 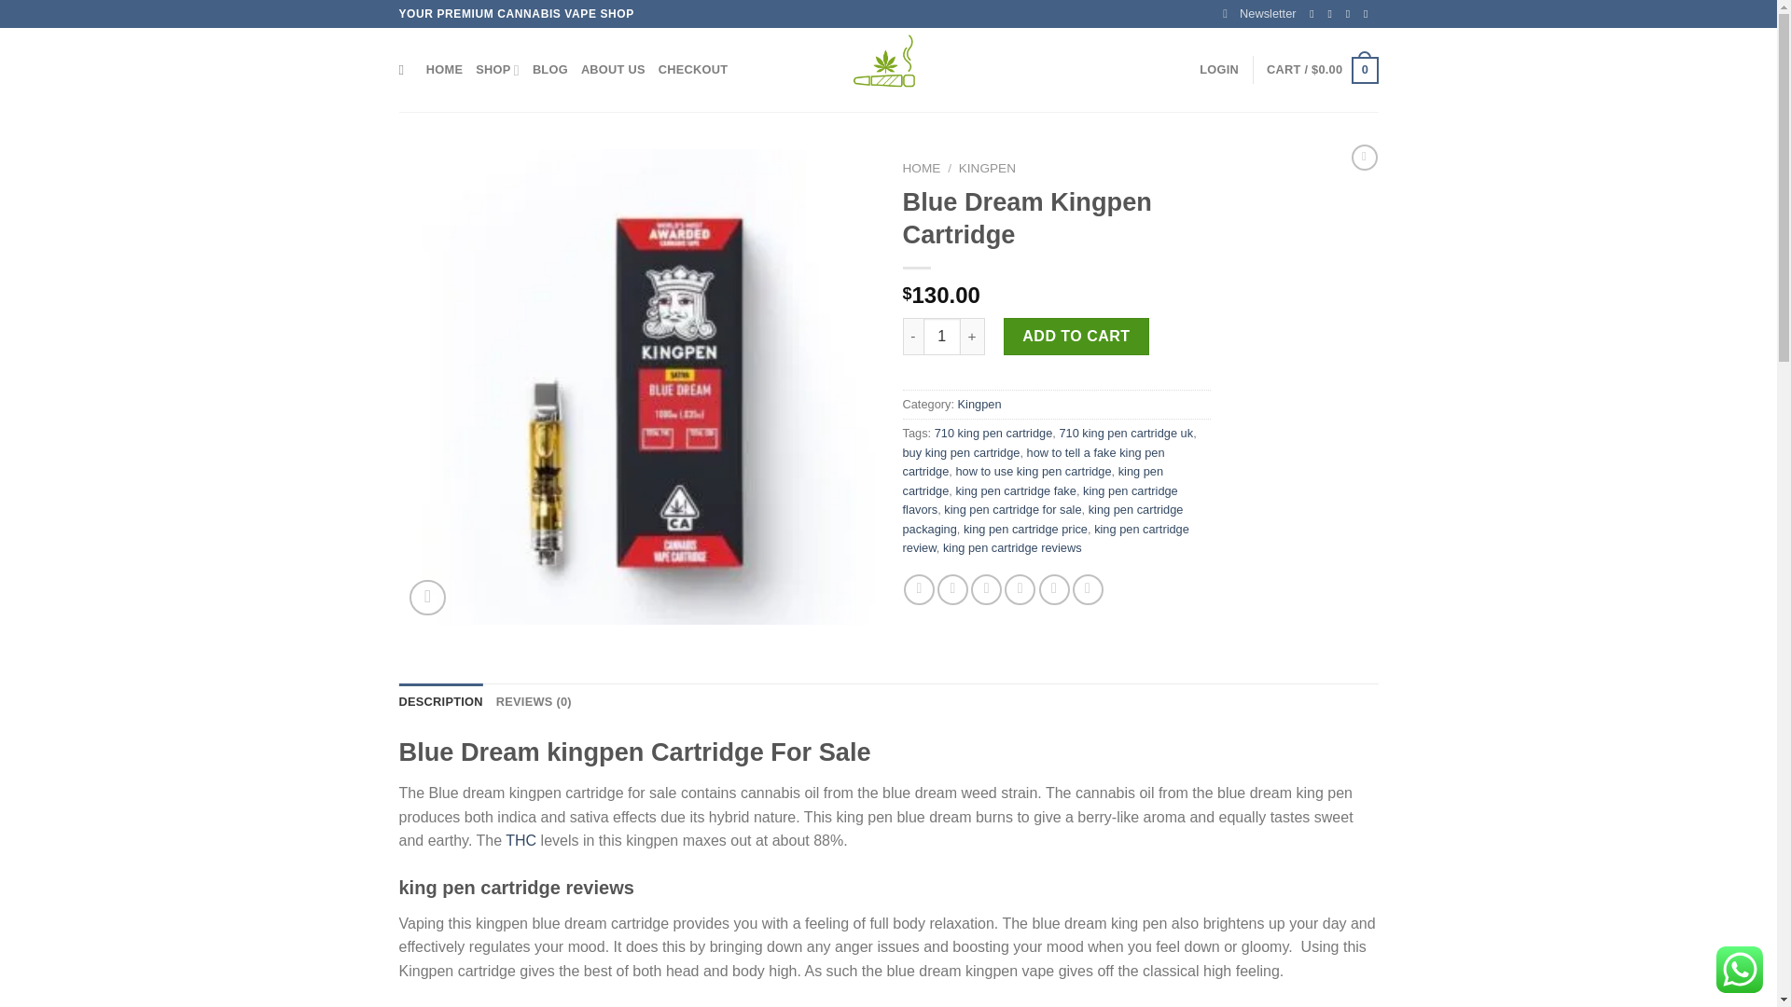 I want to click on Qty, so click(x=942, y=337).